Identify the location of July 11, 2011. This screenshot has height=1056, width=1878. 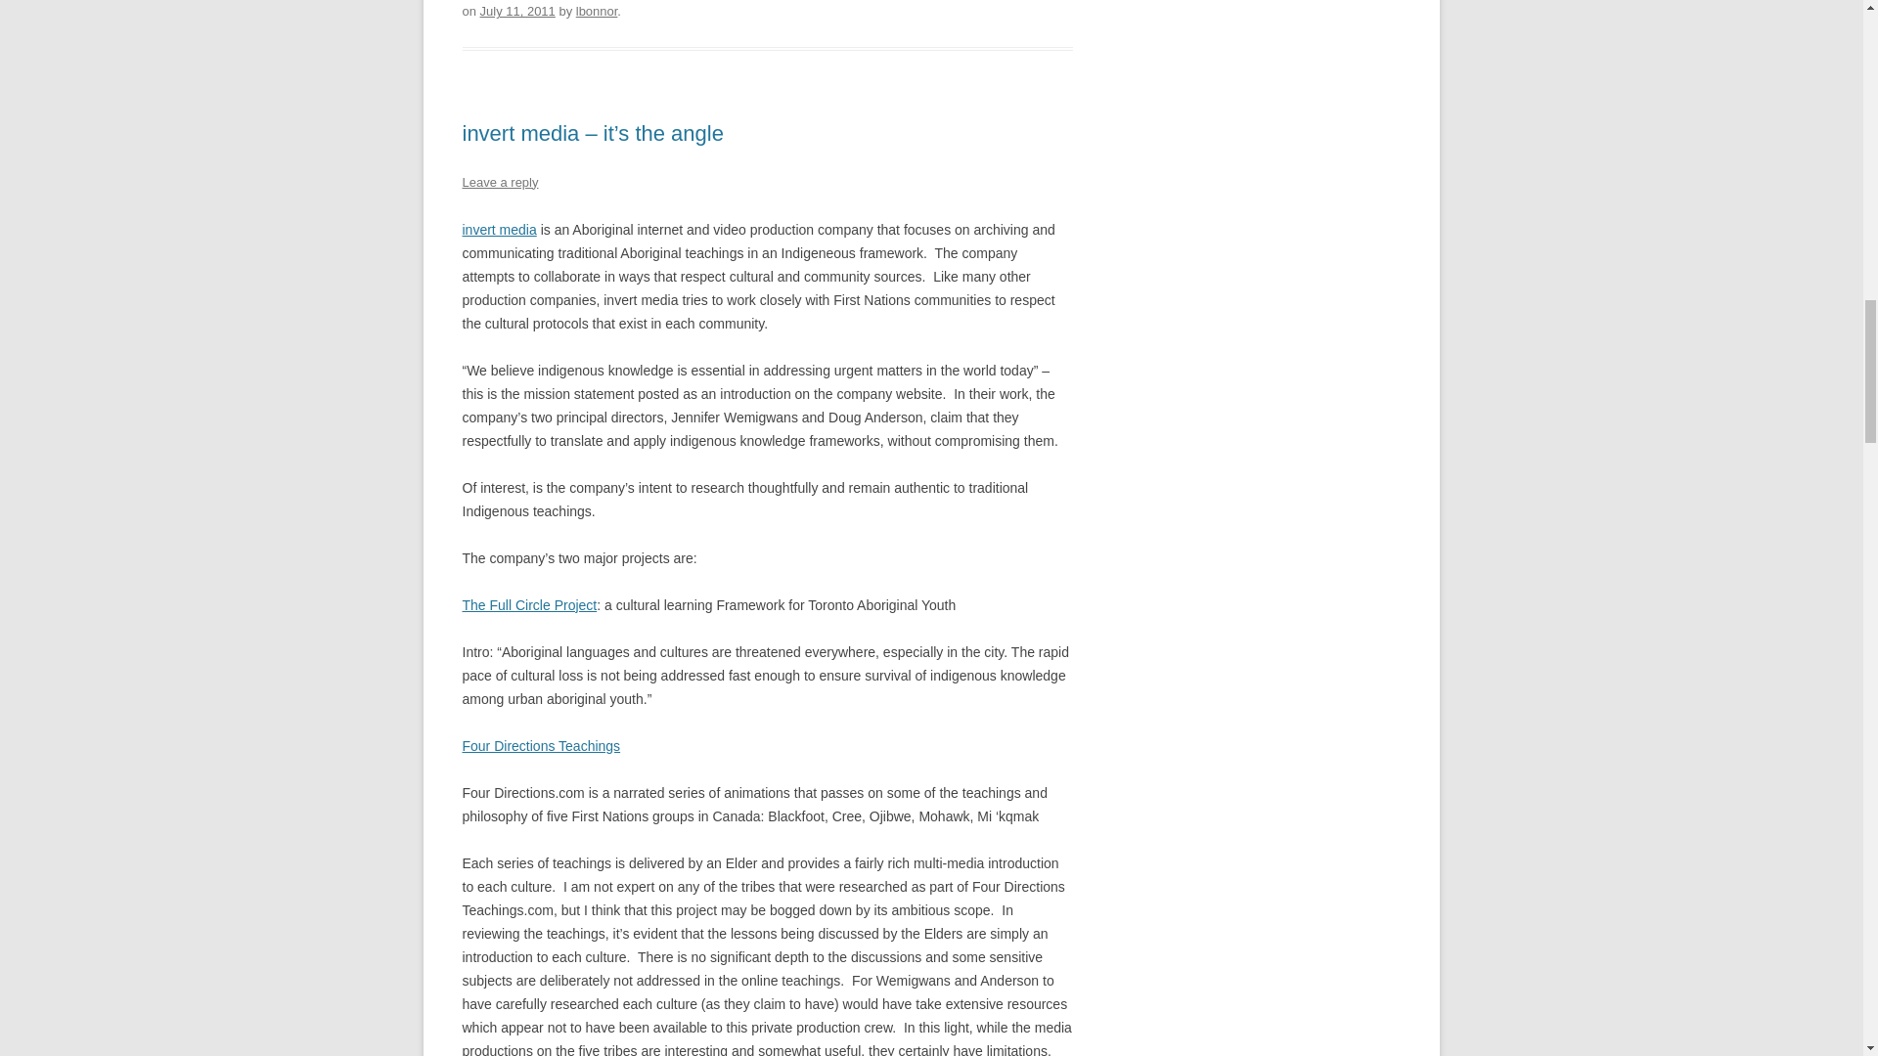
(518, 12).